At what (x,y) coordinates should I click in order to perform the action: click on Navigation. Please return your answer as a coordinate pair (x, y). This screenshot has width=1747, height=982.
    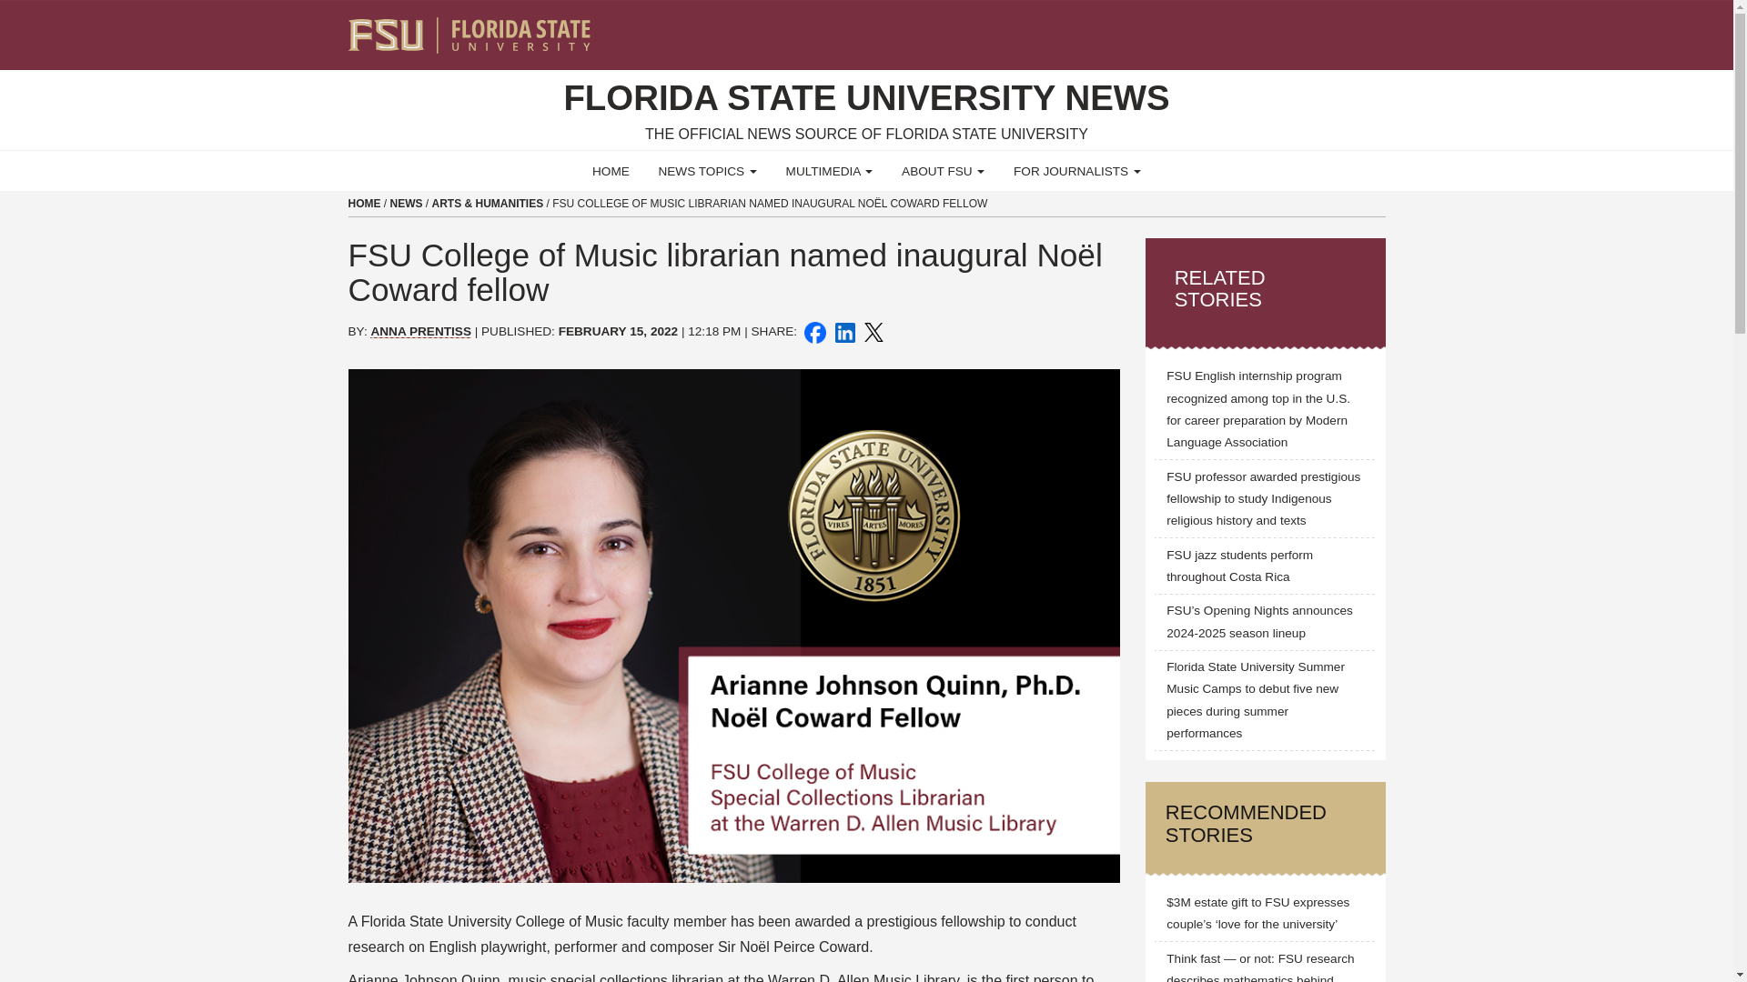
    Looking at the image, I should click on (1383, 27).